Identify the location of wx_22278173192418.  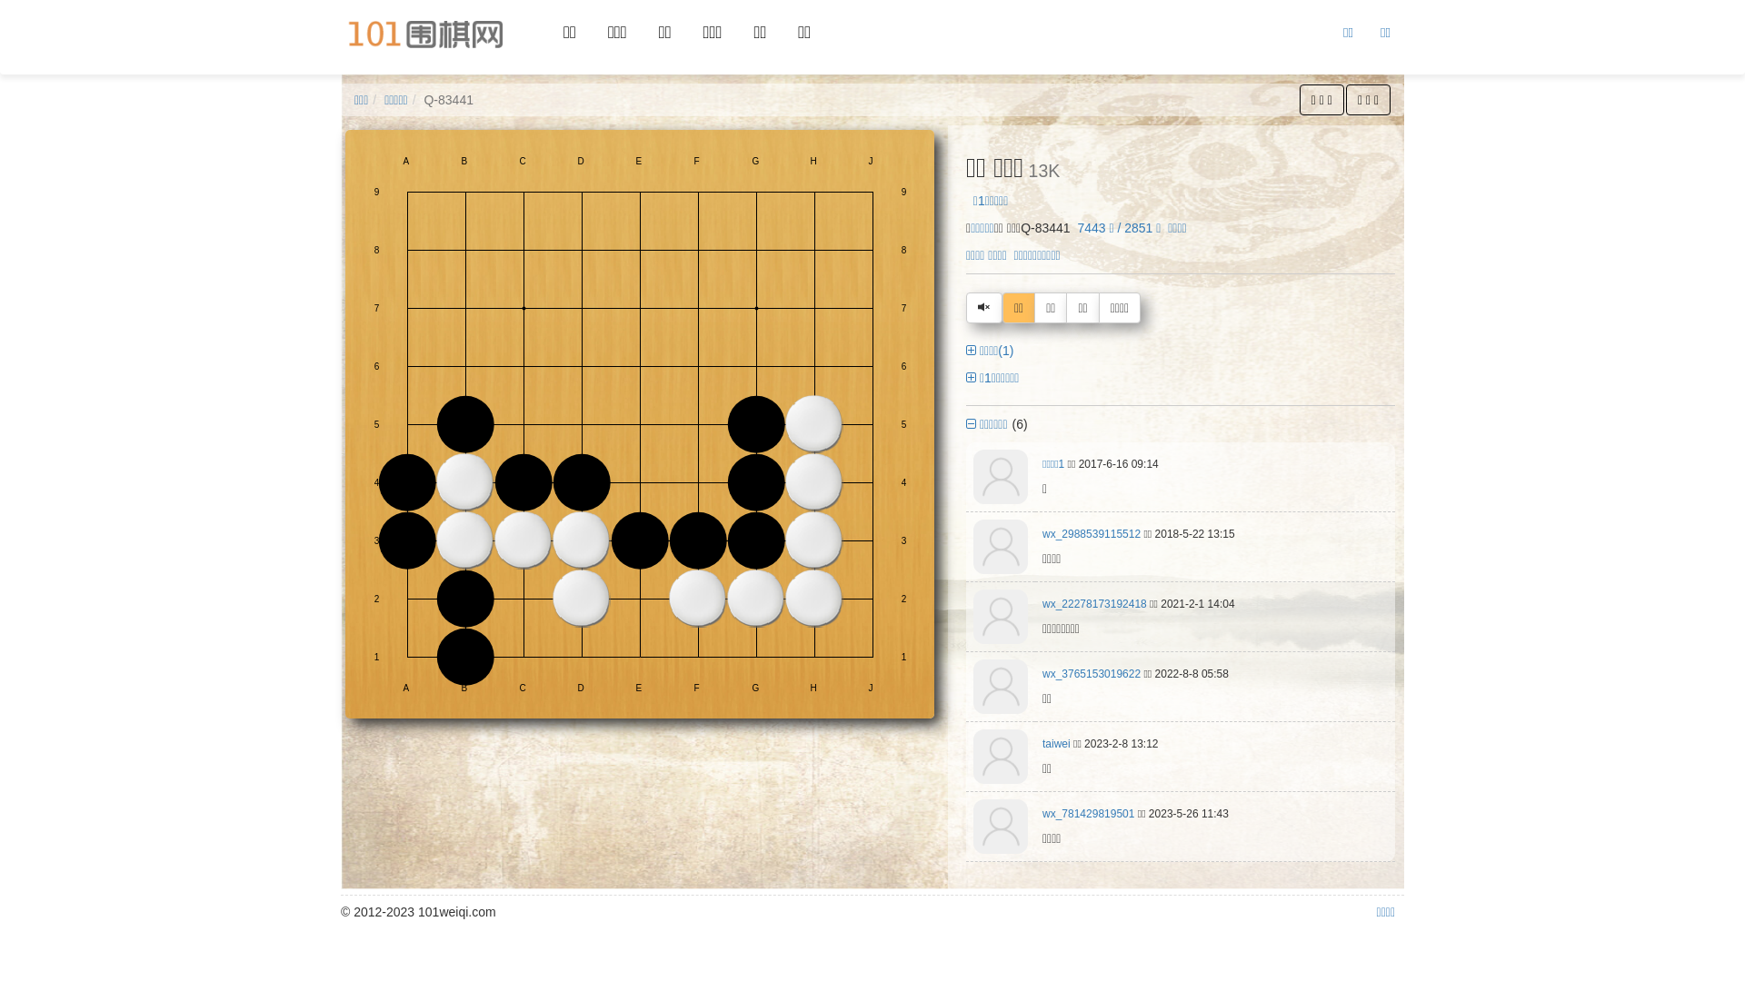
(1094, 604).